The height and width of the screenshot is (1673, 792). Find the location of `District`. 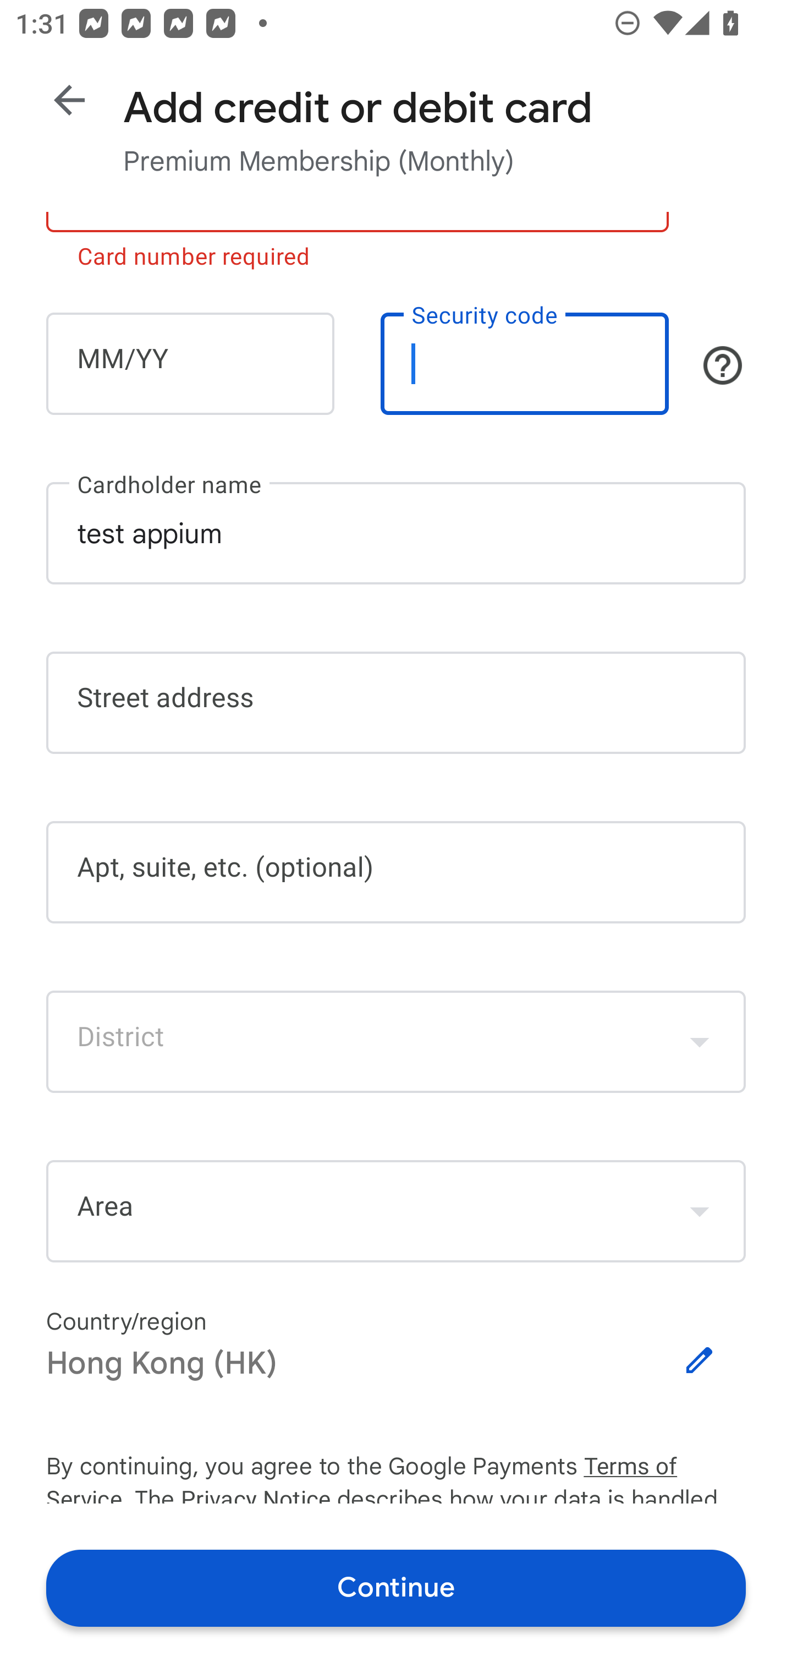

District is located at coordinates (396, 1041).